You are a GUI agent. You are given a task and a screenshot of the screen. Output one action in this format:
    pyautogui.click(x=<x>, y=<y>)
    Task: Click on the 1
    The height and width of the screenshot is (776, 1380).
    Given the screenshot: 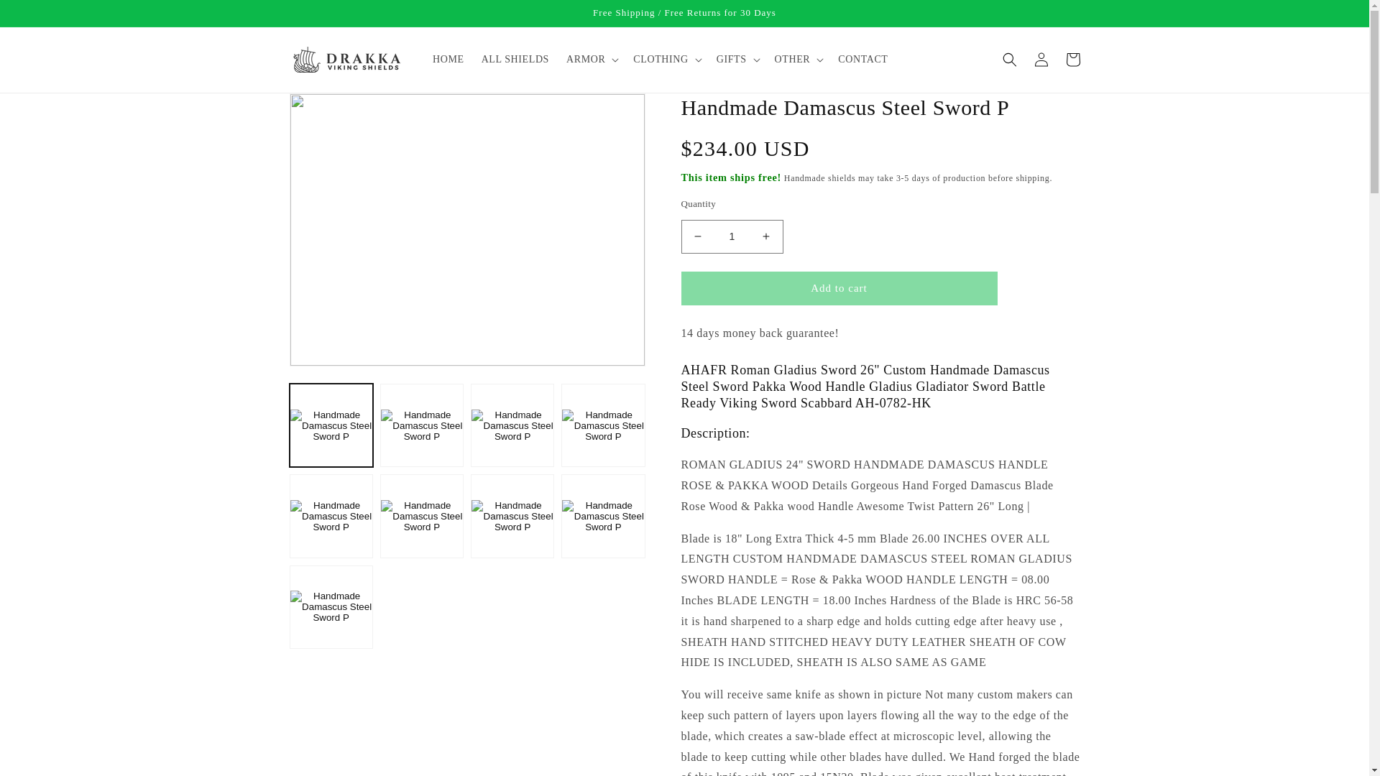 What is the action you would take?
    pyautogui.click(x=732, y=236)
    